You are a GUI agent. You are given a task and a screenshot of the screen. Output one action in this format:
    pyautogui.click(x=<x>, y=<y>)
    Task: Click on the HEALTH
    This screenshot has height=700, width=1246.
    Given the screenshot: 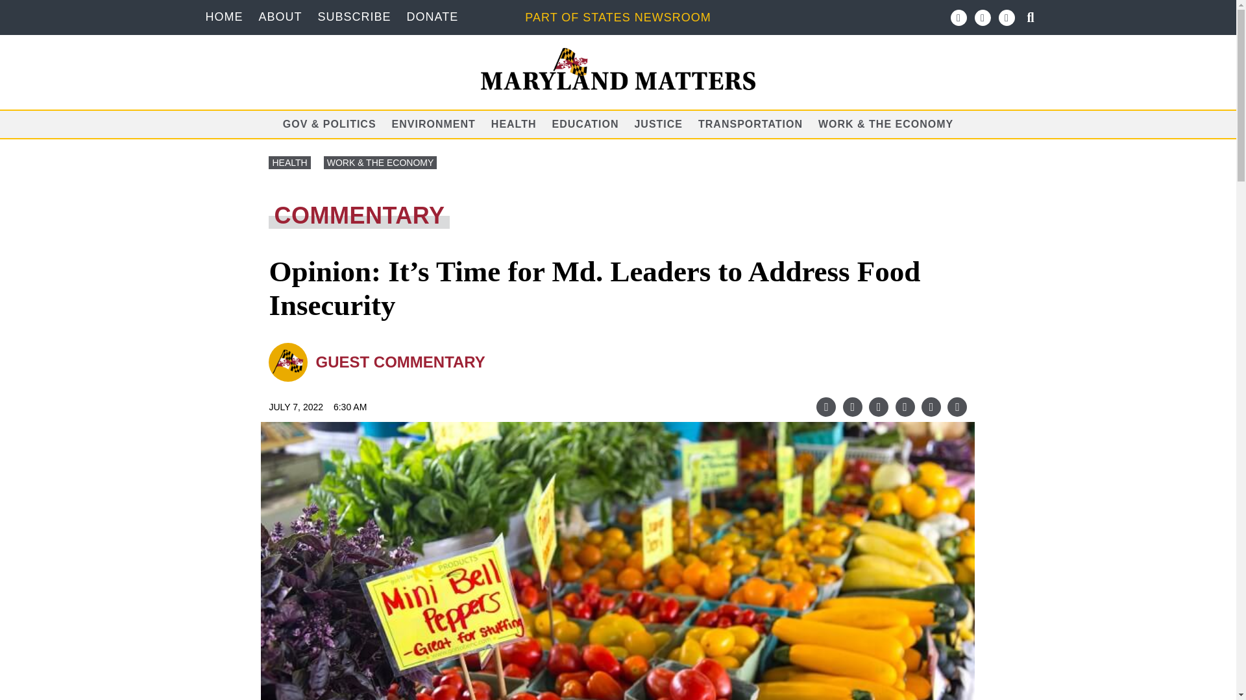 What is the action you would take?
    pyautogui.click(x=289, y=162)
    